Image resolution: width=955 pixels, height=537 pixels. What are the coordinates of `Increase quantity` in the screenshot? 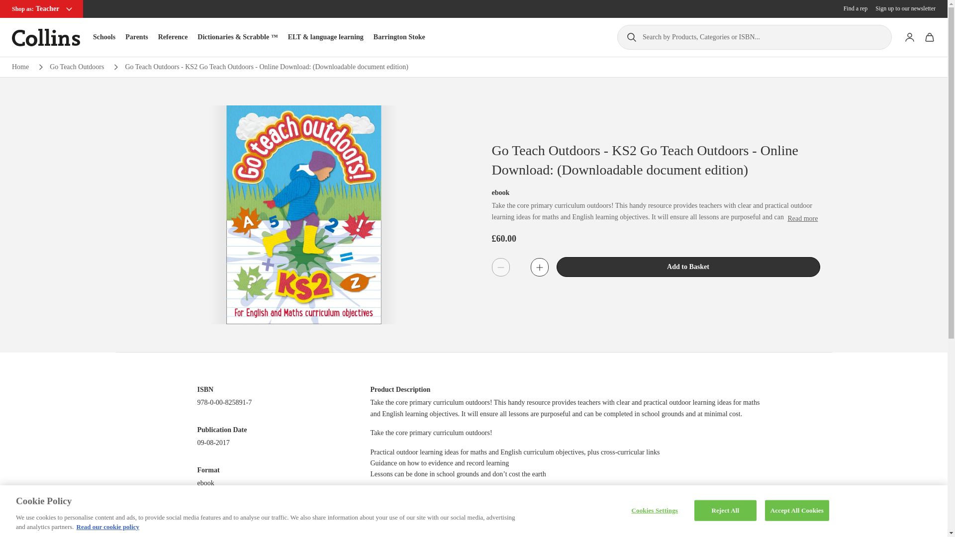 It's located at (539, 267).